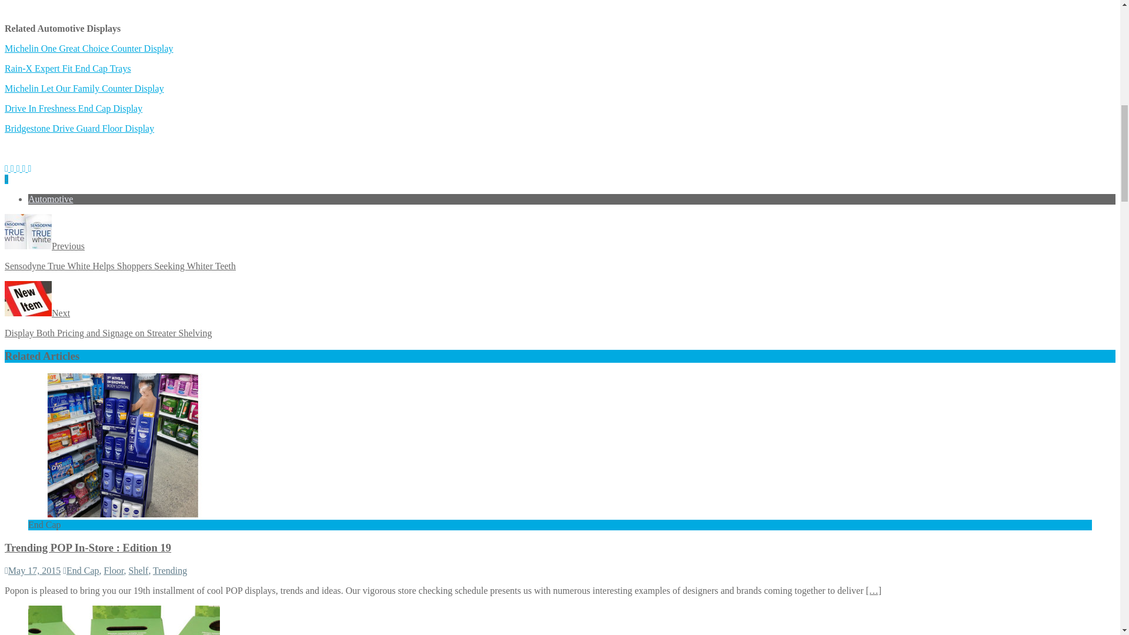 This screenshot has width=1129, height=635. I want to click on Michelin Let Our Family Counter Display, so click(83, 88).